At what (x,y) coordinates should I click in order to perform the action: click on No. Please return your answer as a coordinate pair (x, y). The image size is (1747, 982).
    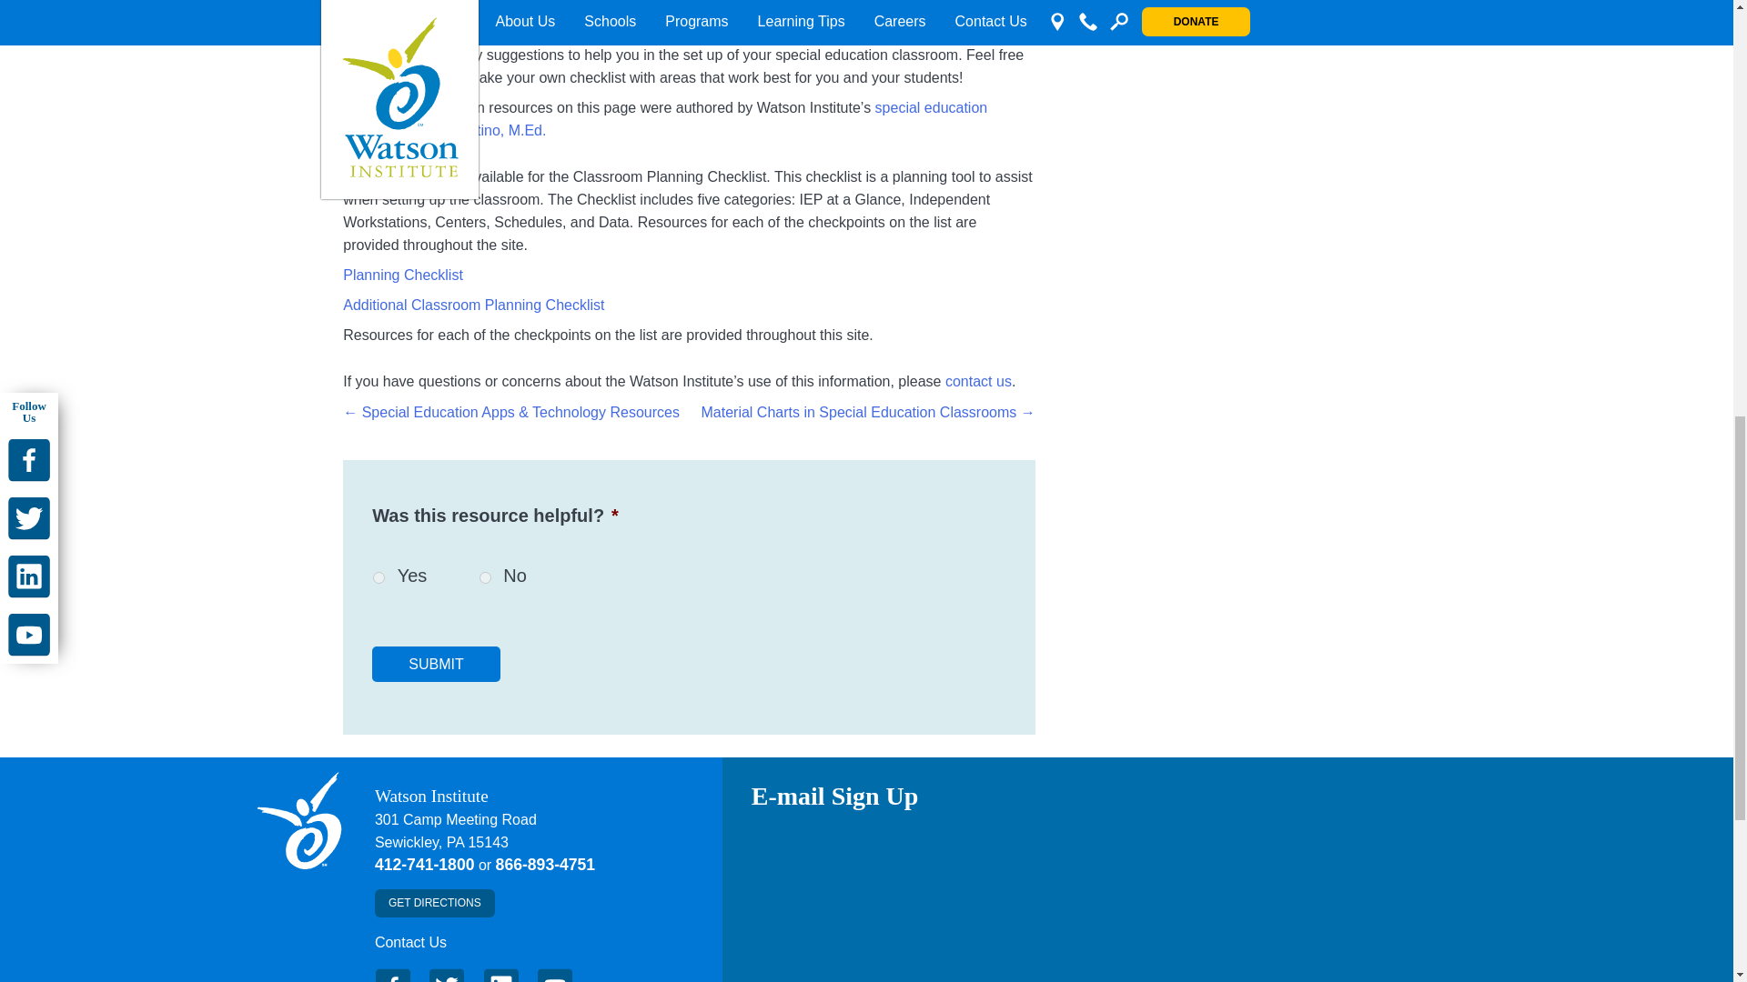
    Looking at the image, I should click on (484, 576).